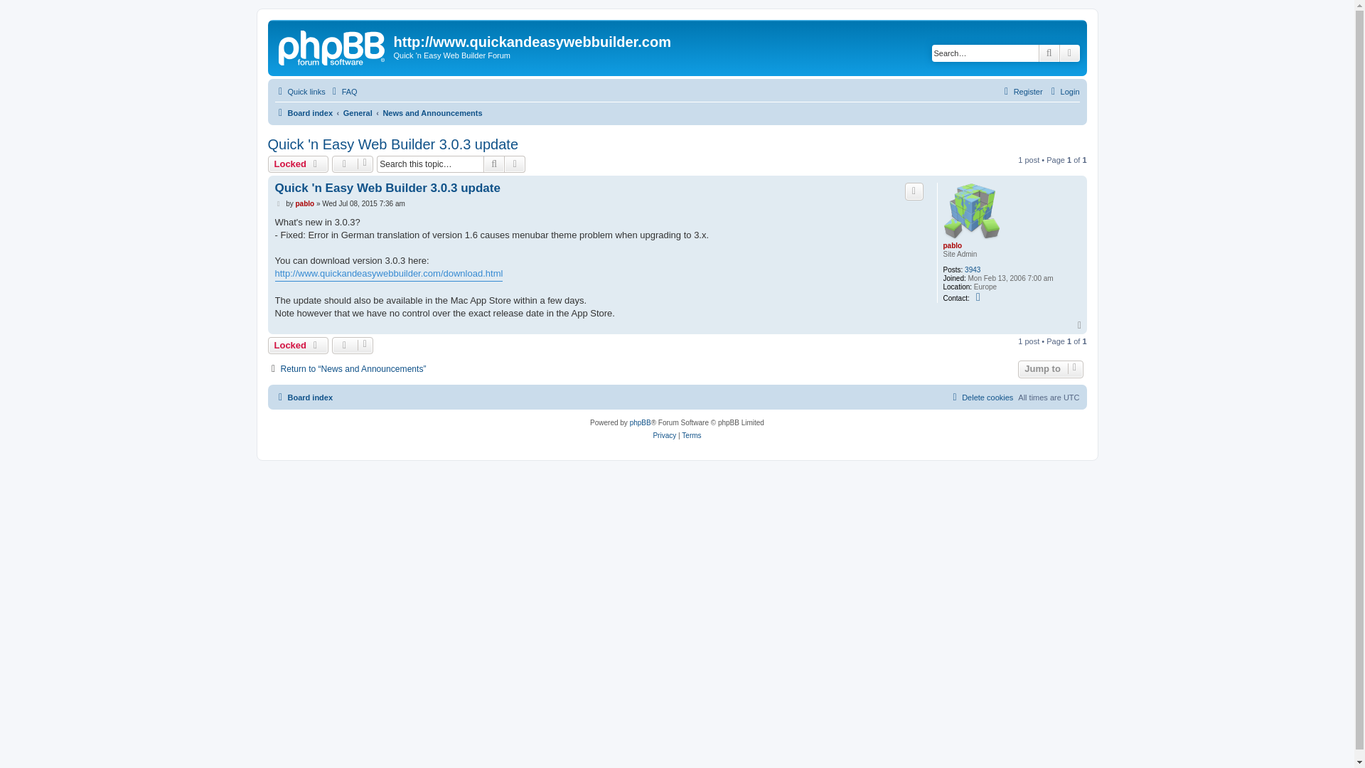 This screenshot has width=1365, height=768. What do you see at coordinates (1064, 91) in the screenshot?
I see `Login` at bounding box center [1064, 91].